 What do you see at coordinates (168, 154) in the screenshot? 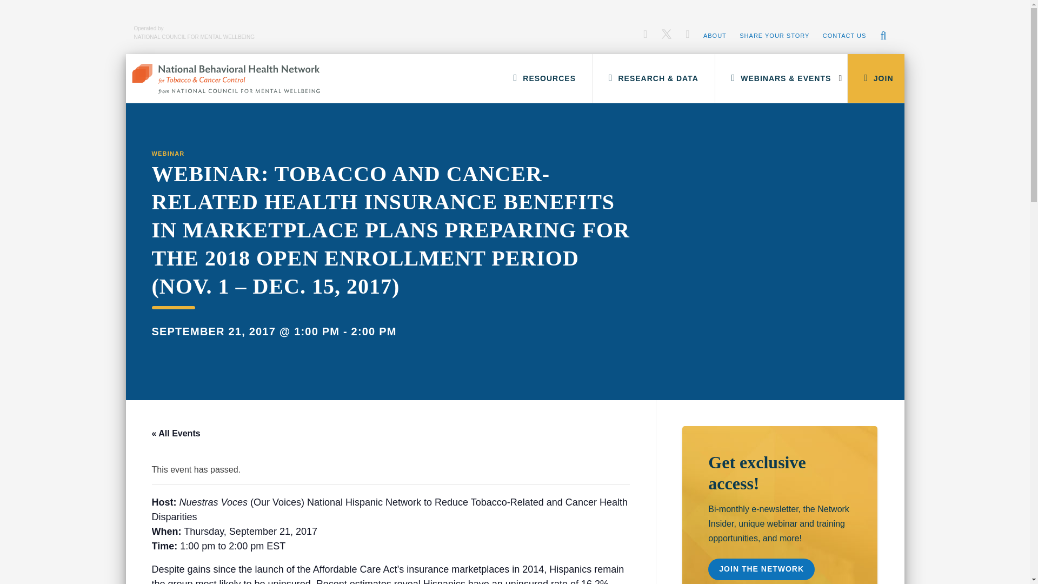
I see `WEBINAR` at bounding box center [168, 154].